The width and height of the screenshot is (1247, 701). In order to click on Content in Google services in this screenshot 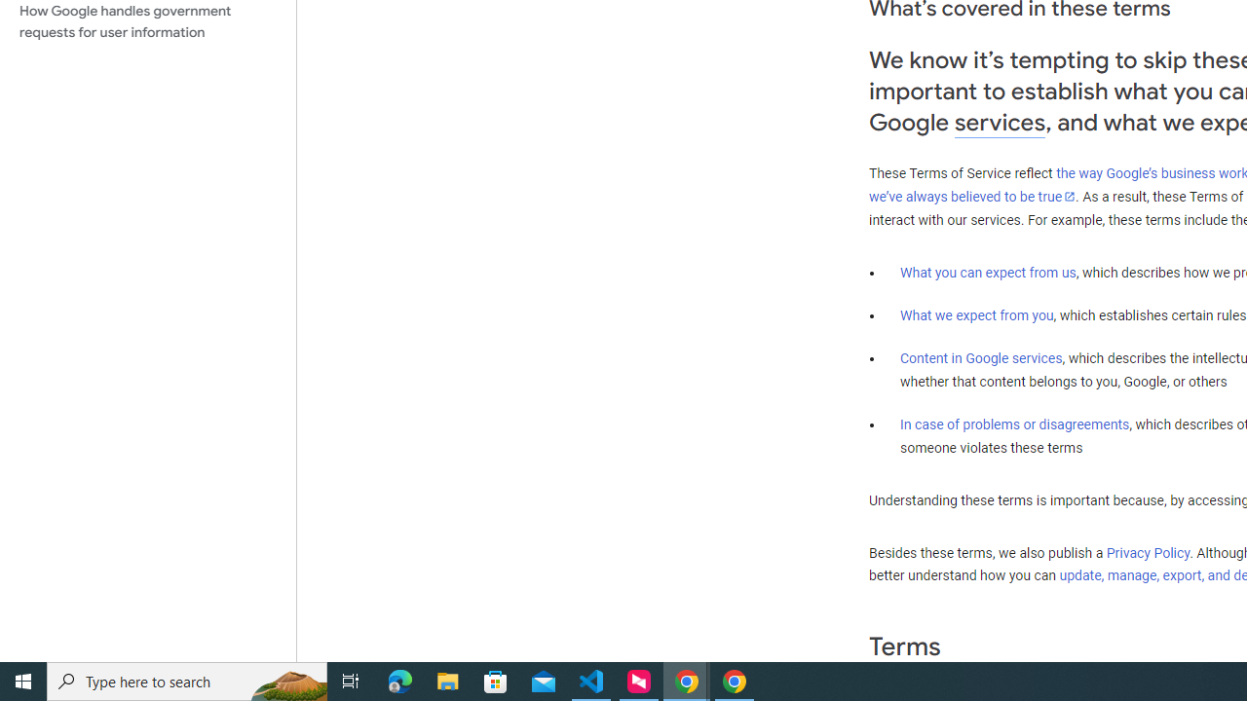, I will do `click(981, 358)`.